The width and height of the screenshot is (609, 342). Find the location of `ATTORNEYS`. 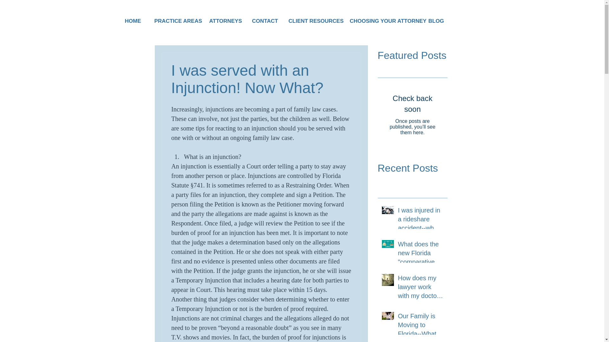

ATTORNEYS is located at coordinates (222, 21).